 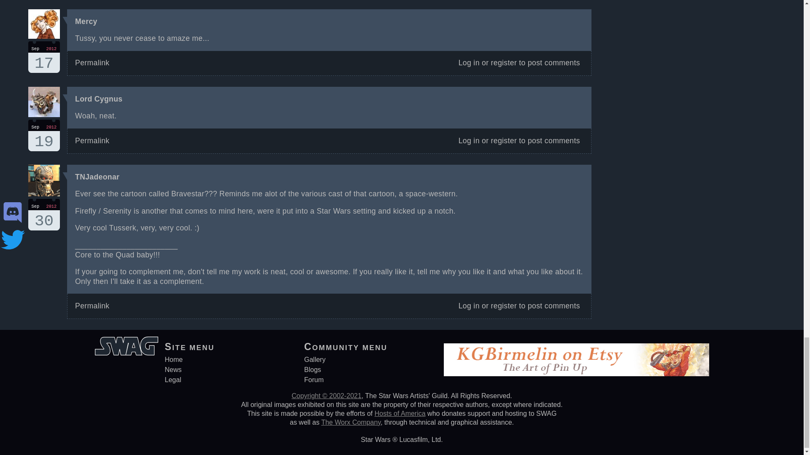 I want to click on Log in, so click(x=469, y=62).